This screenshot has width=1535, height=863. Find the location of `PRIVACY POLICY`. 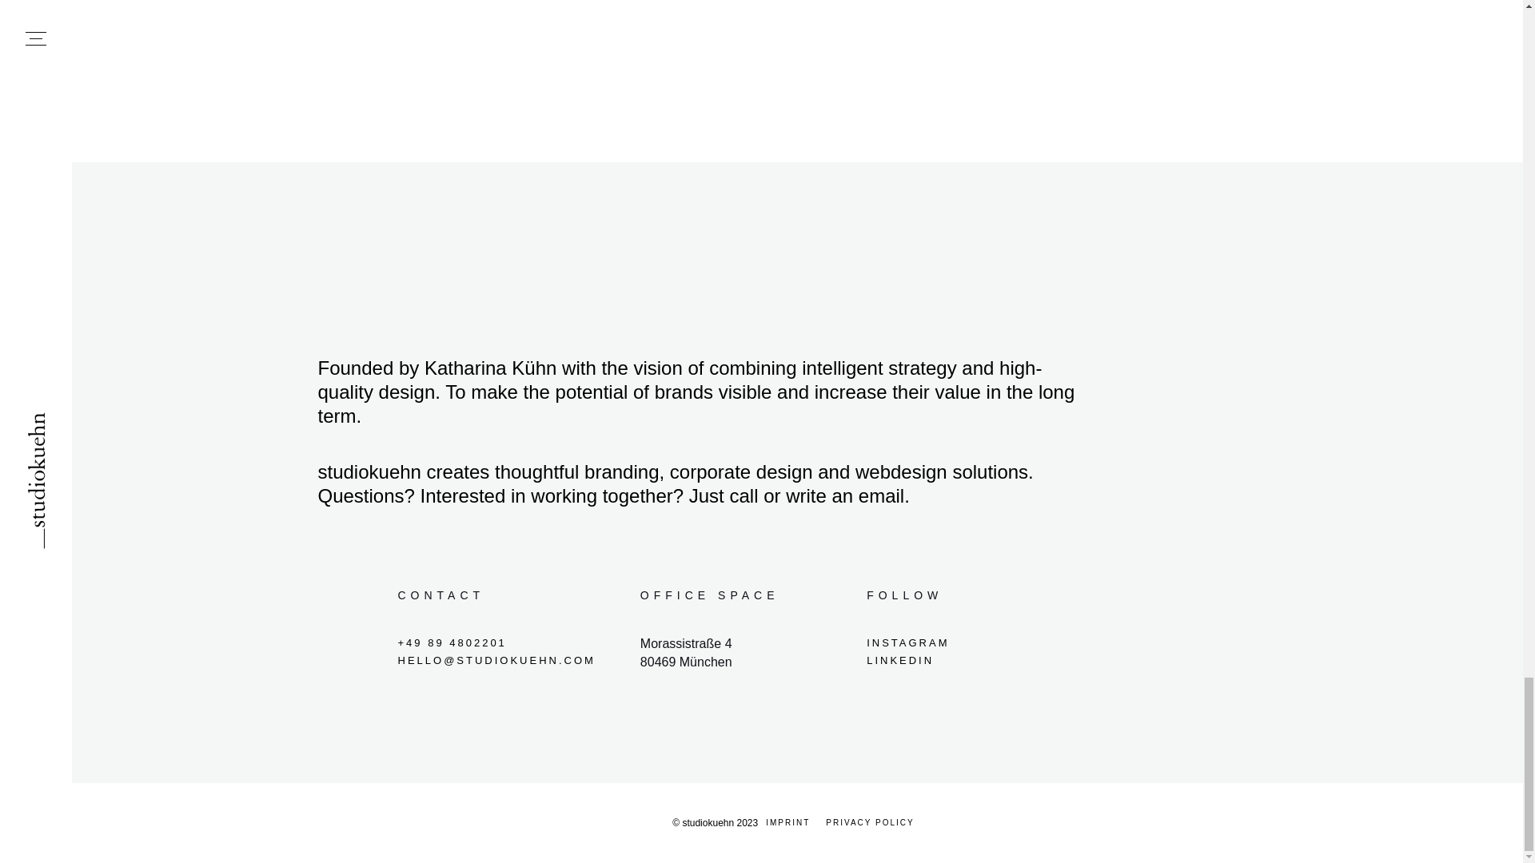

PRIVACY POLICY is located at coordinates (870, 823).